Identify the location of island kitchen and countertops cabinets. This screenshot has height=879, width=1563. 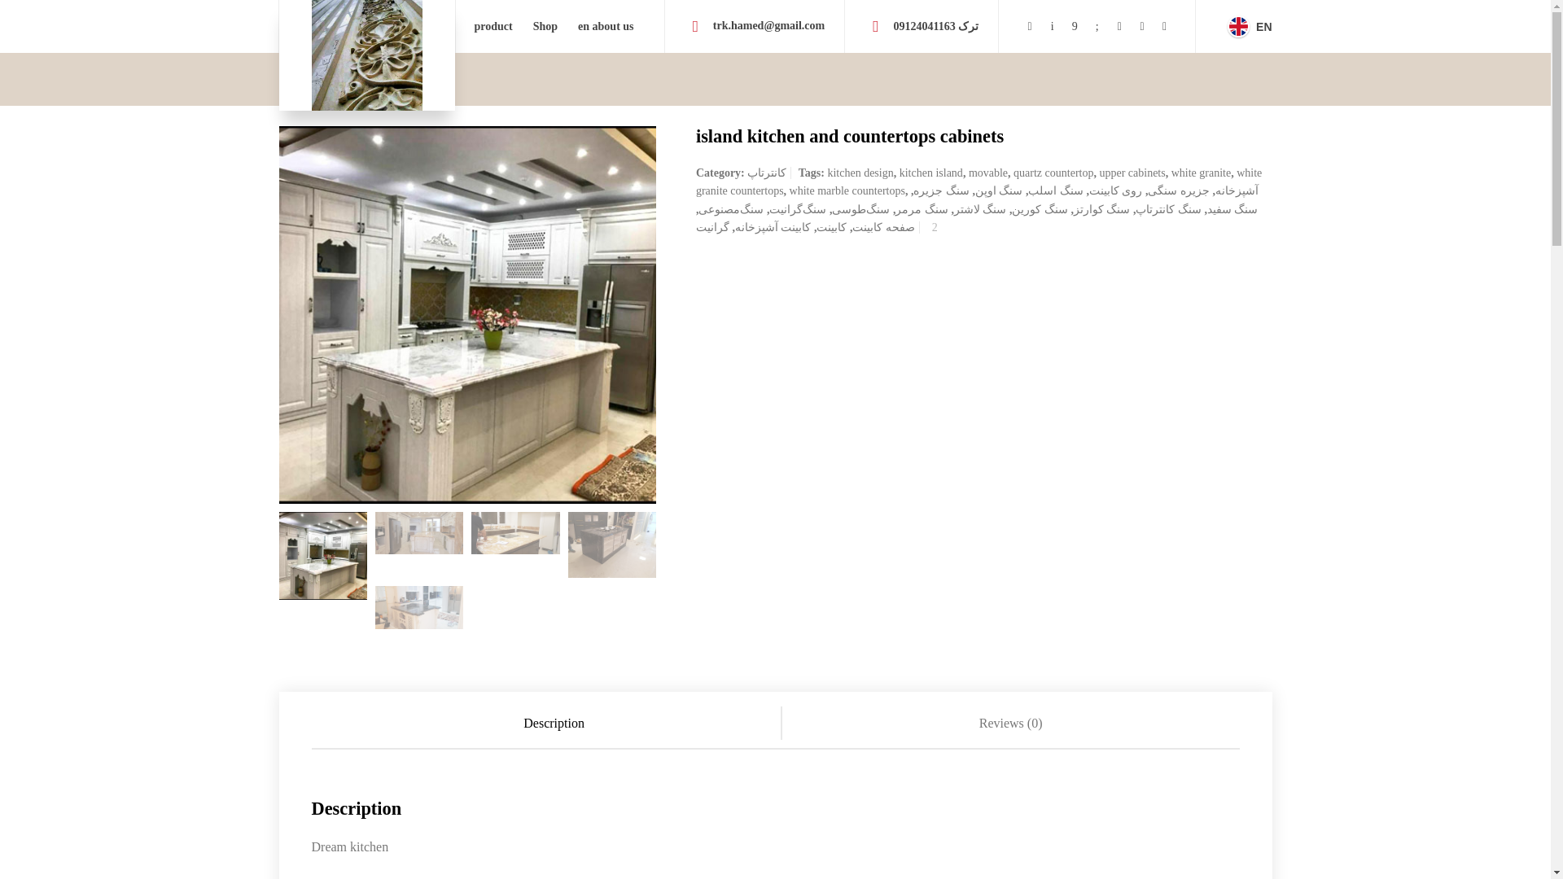
(467, 314).